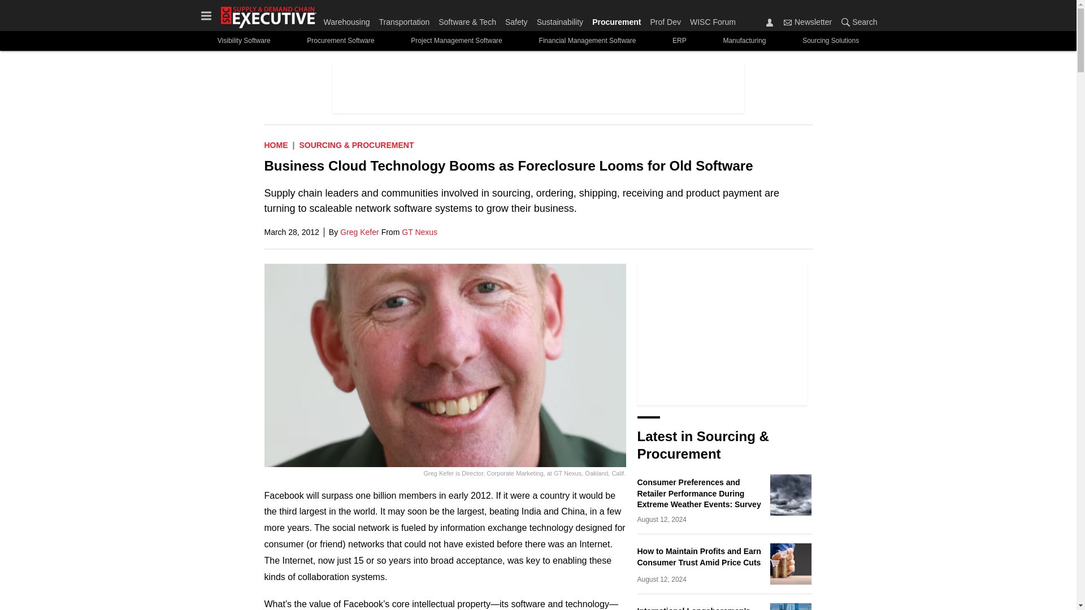 This screenshot has width=1085, height=610. What do you see at coordinates (710, 19) in the screenshot?
I see `WISC Forum` at bounding box center [710, 19].